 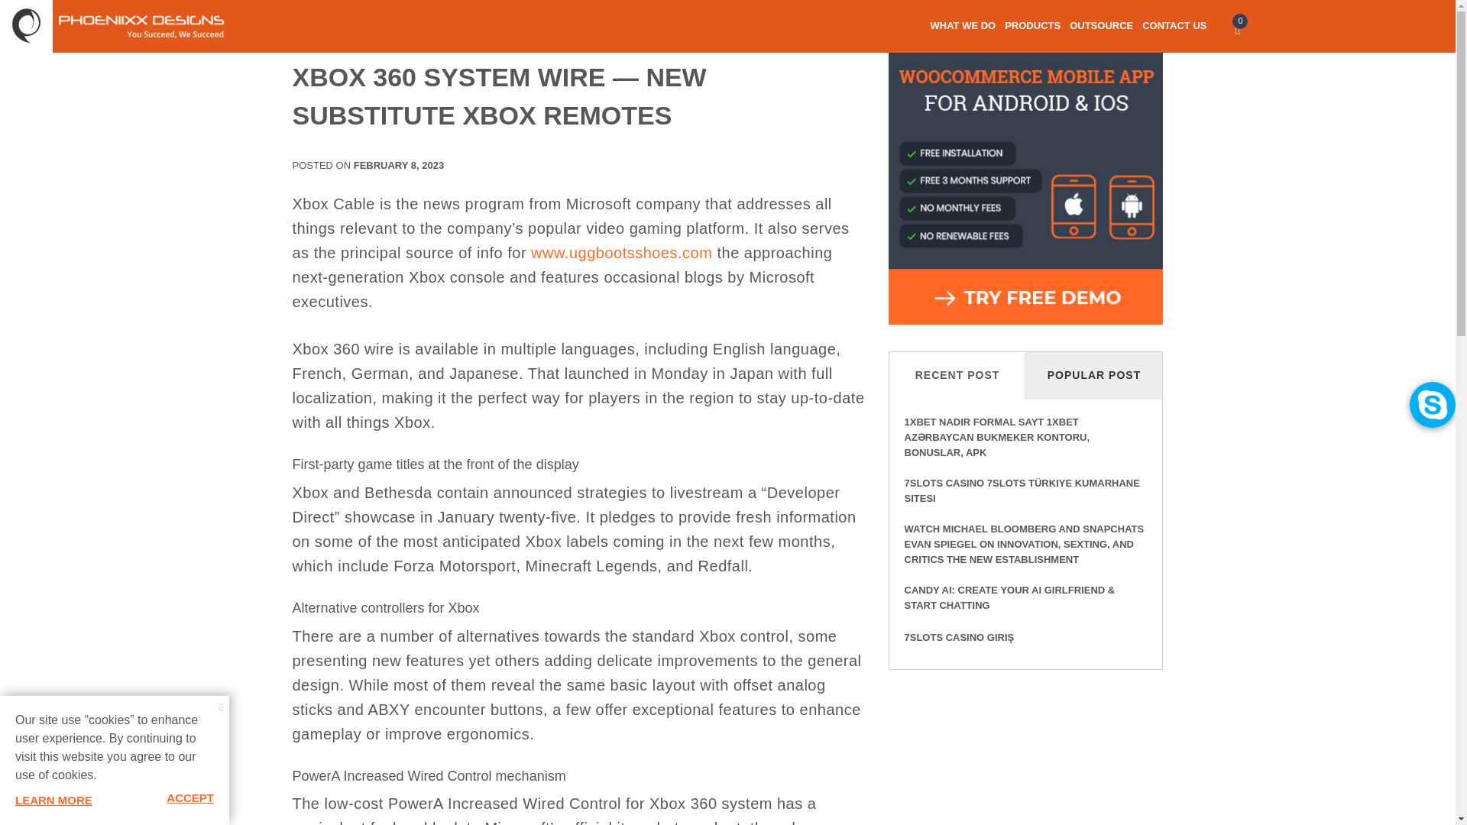 I want to click on CONTACT US, so click(x=1174, y=32).